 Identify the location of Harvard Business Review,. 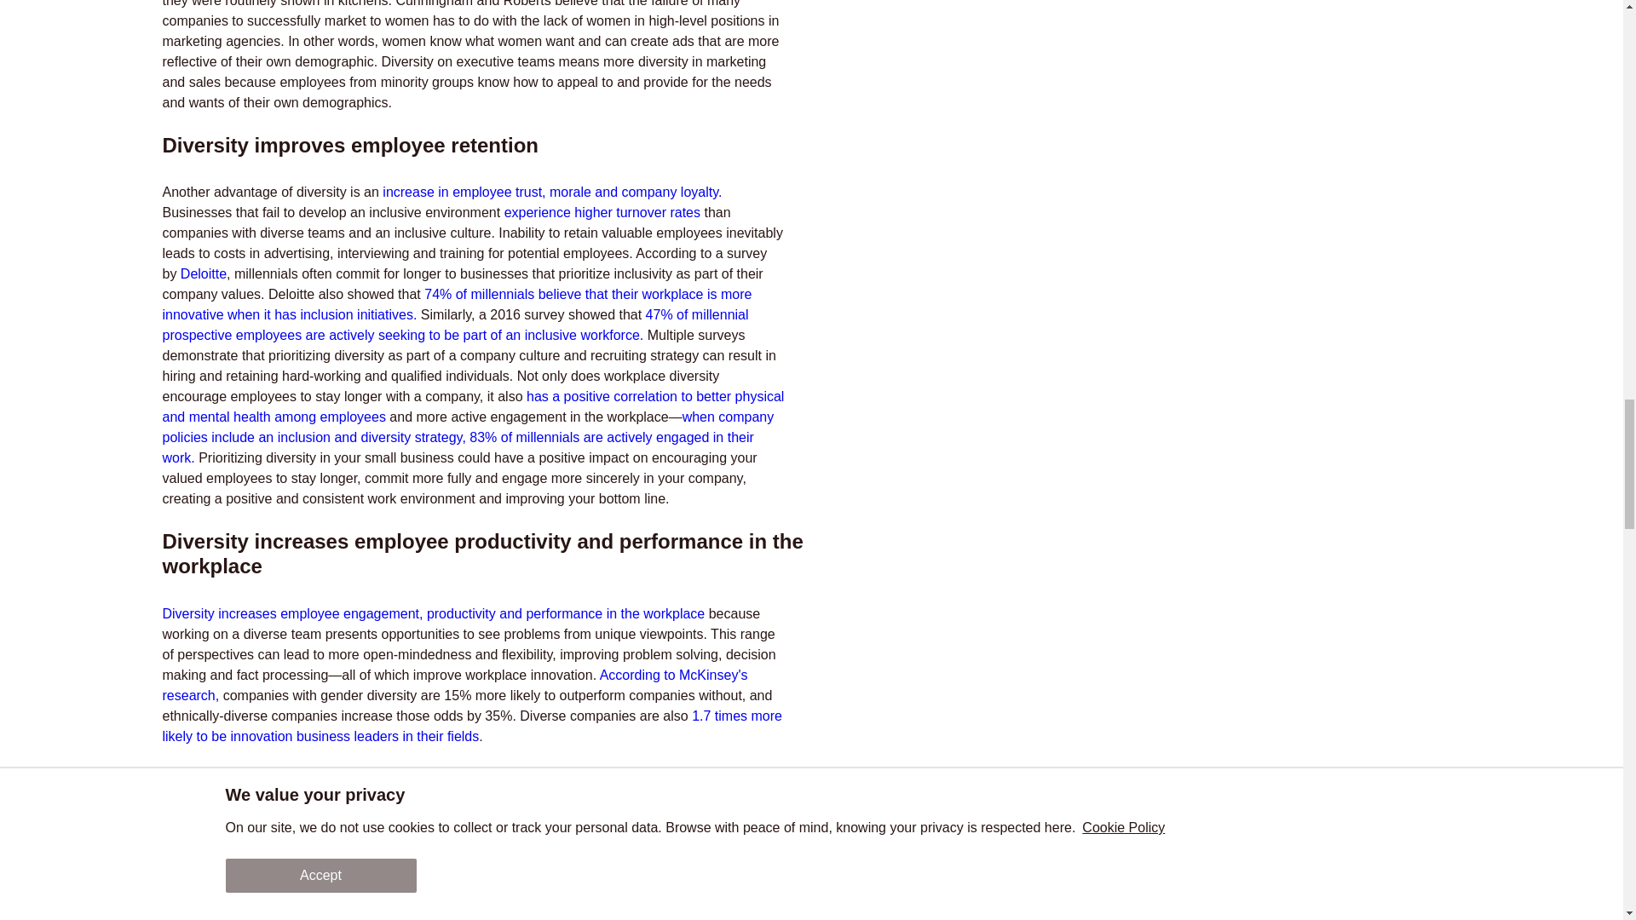
(344, 876).